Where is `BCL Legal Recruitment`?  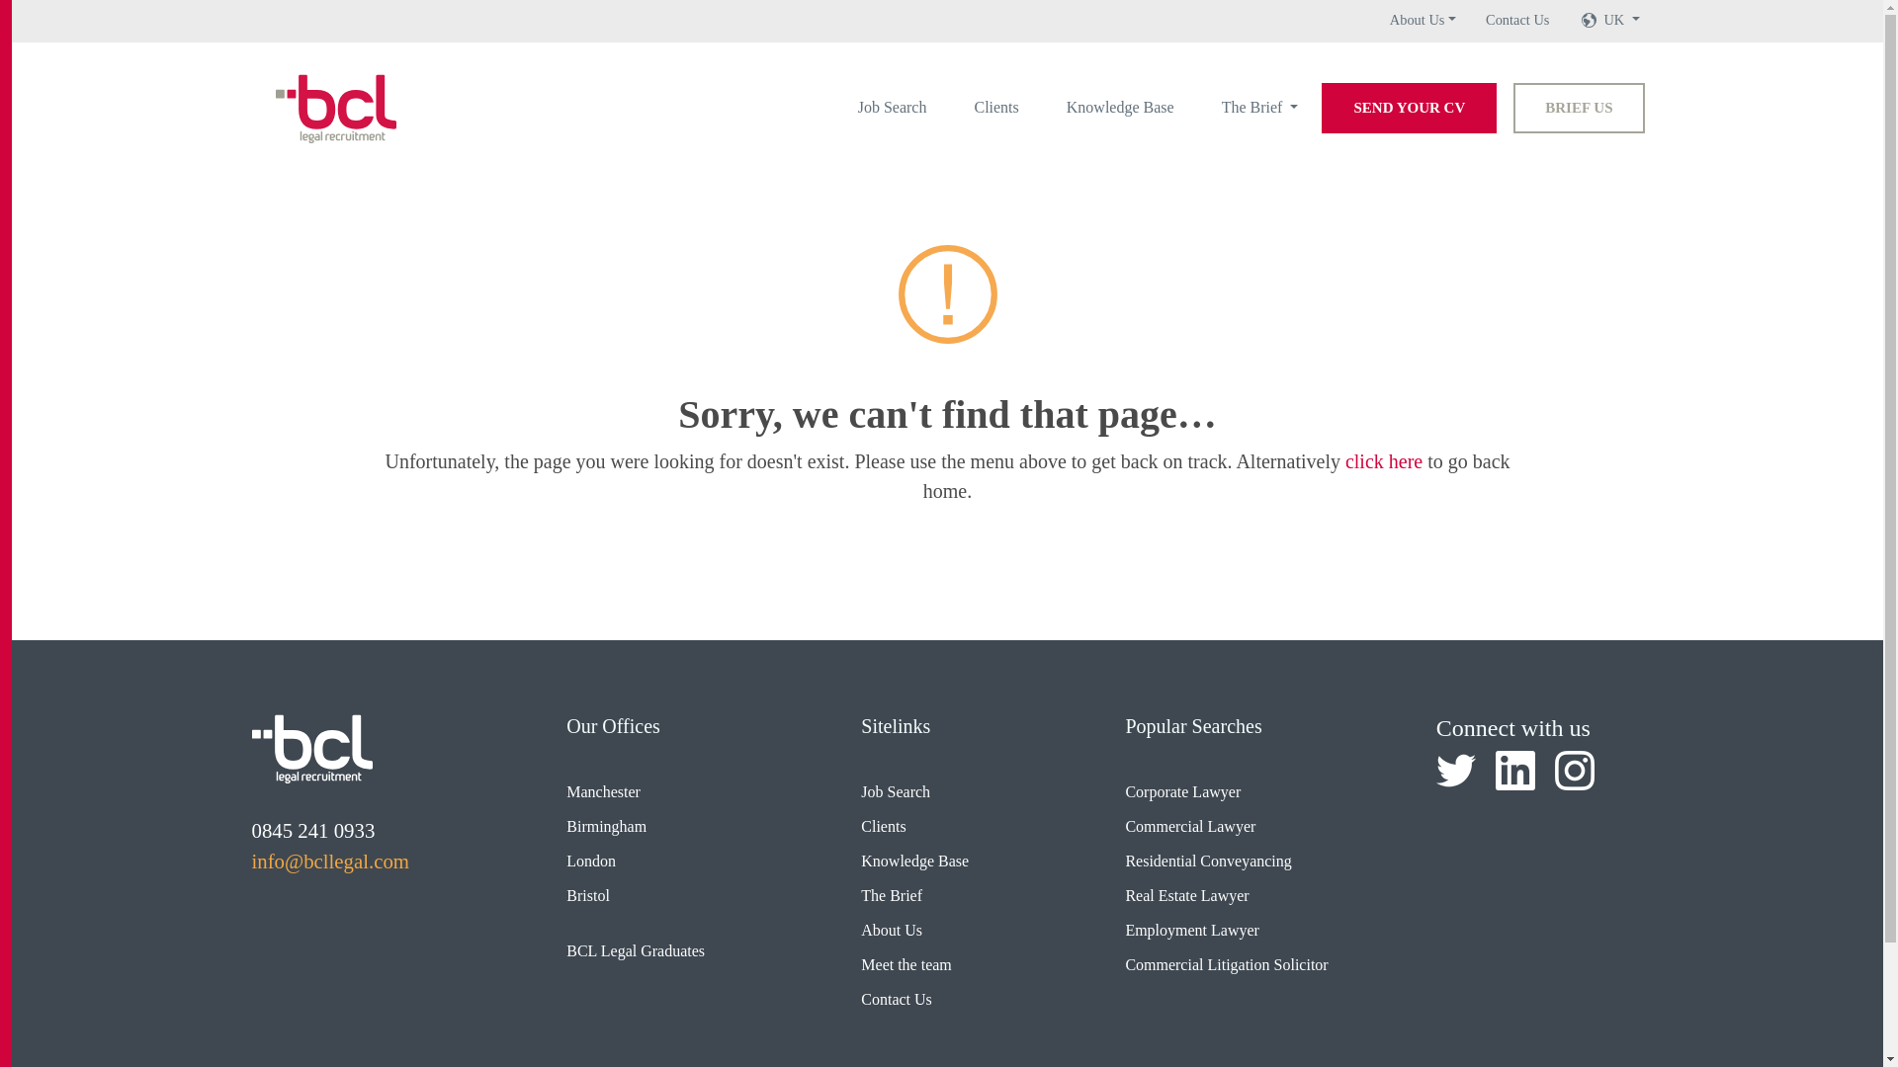
BCL Legal Recruitment is located at coordinates (310, 748).